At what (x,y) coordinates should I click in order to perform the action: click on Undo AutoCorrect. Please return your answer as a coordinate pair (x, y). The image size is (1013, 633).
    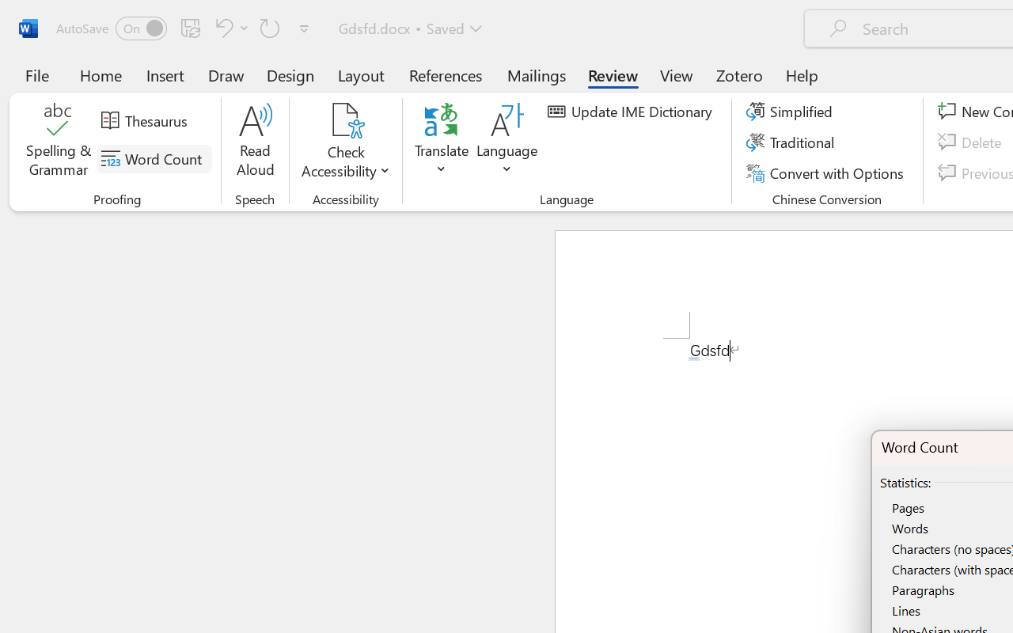
    Looking at the image, I should click on (222, 28).